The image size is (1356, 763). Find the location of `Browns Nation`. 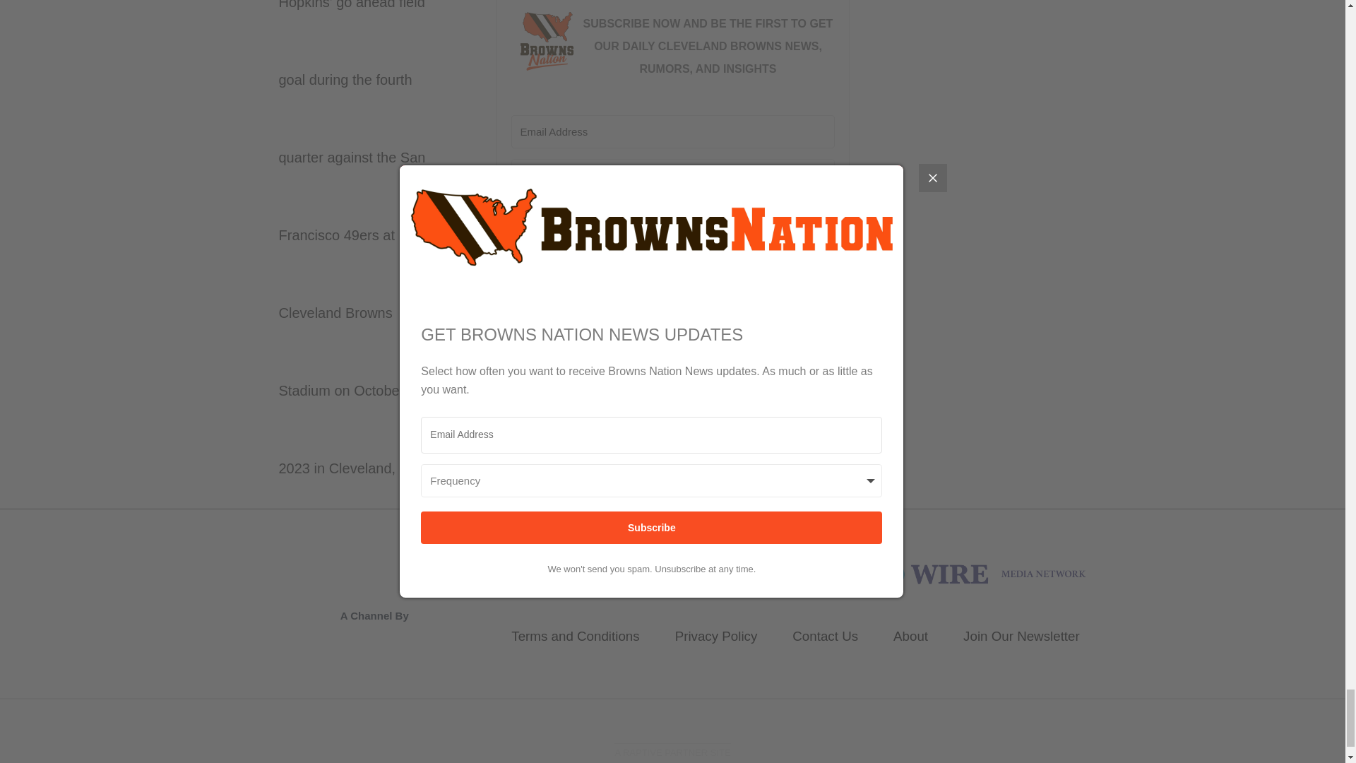

Browns Nation is located at coordinates (952, 572).